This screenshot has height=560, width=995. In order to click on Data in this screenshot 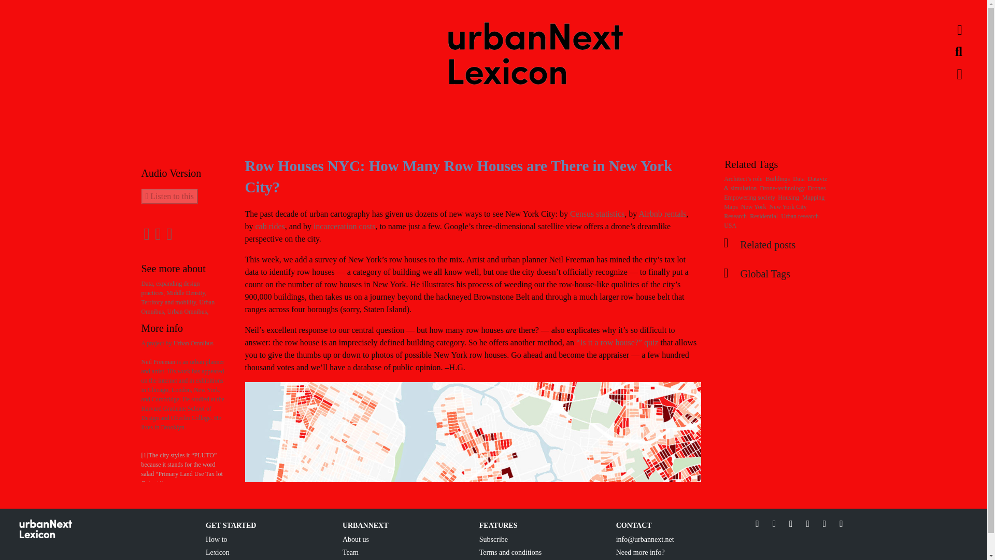, I will do `click(148, 284)`.